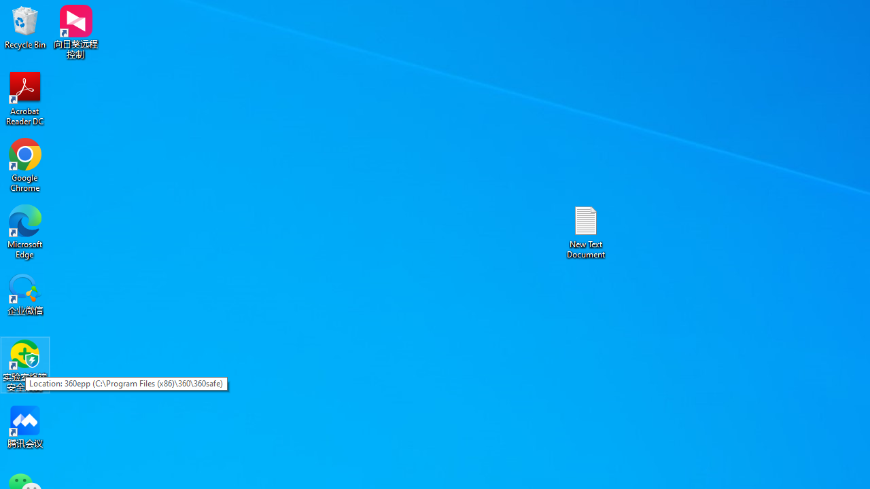  What do you see at coordinates (25, 27) in the screenshot?
I see `Recycle Bin` at bounding box center [25, 27].